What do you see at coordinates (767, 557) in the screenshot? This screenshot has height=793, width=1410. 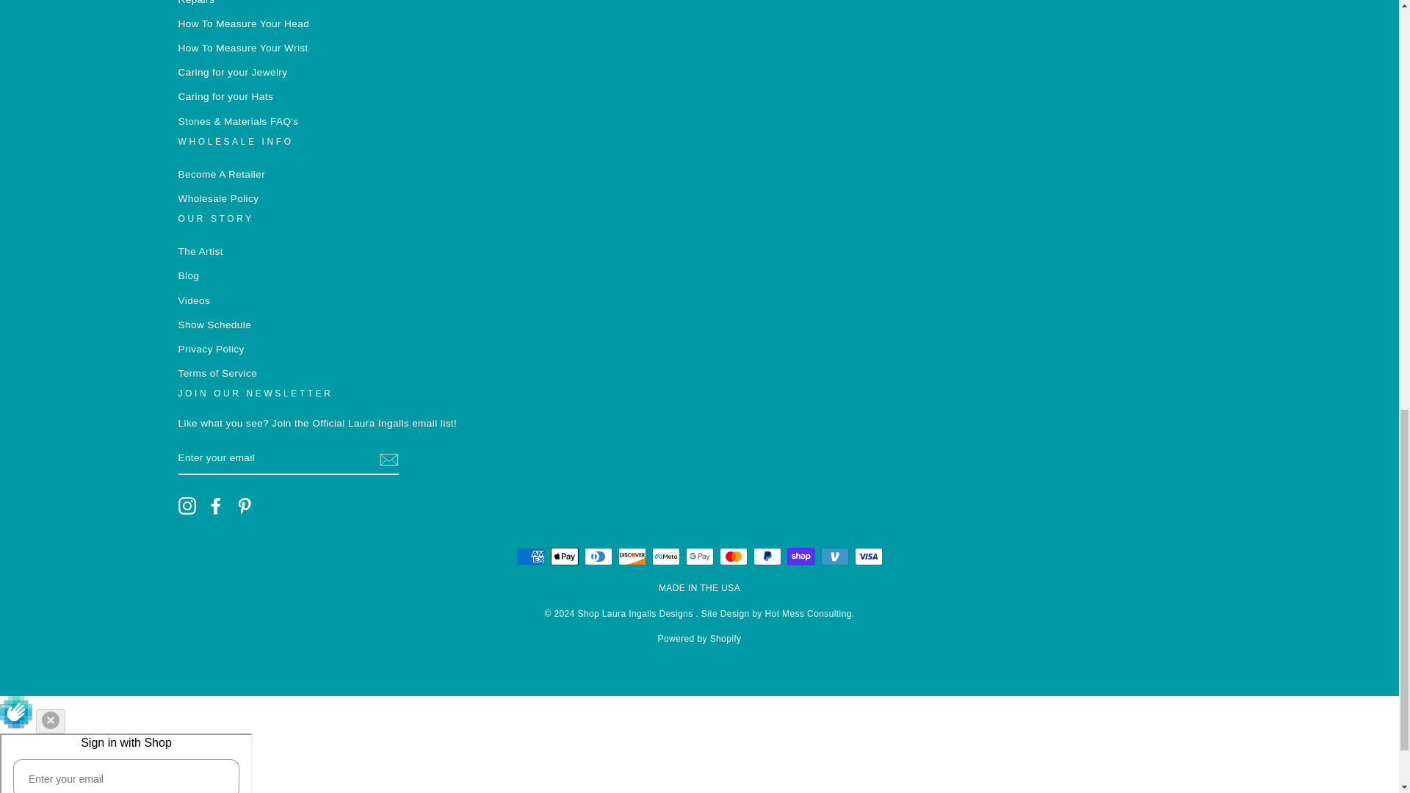 I see `PayPal` at bounding box center [767, 557].